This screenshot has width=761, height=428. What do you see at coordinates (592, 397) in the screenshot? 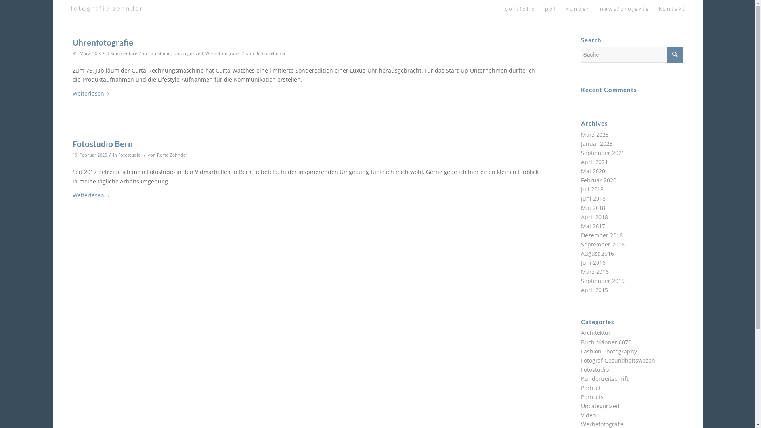
I see `Portraits` at bounding box center [592, 397].